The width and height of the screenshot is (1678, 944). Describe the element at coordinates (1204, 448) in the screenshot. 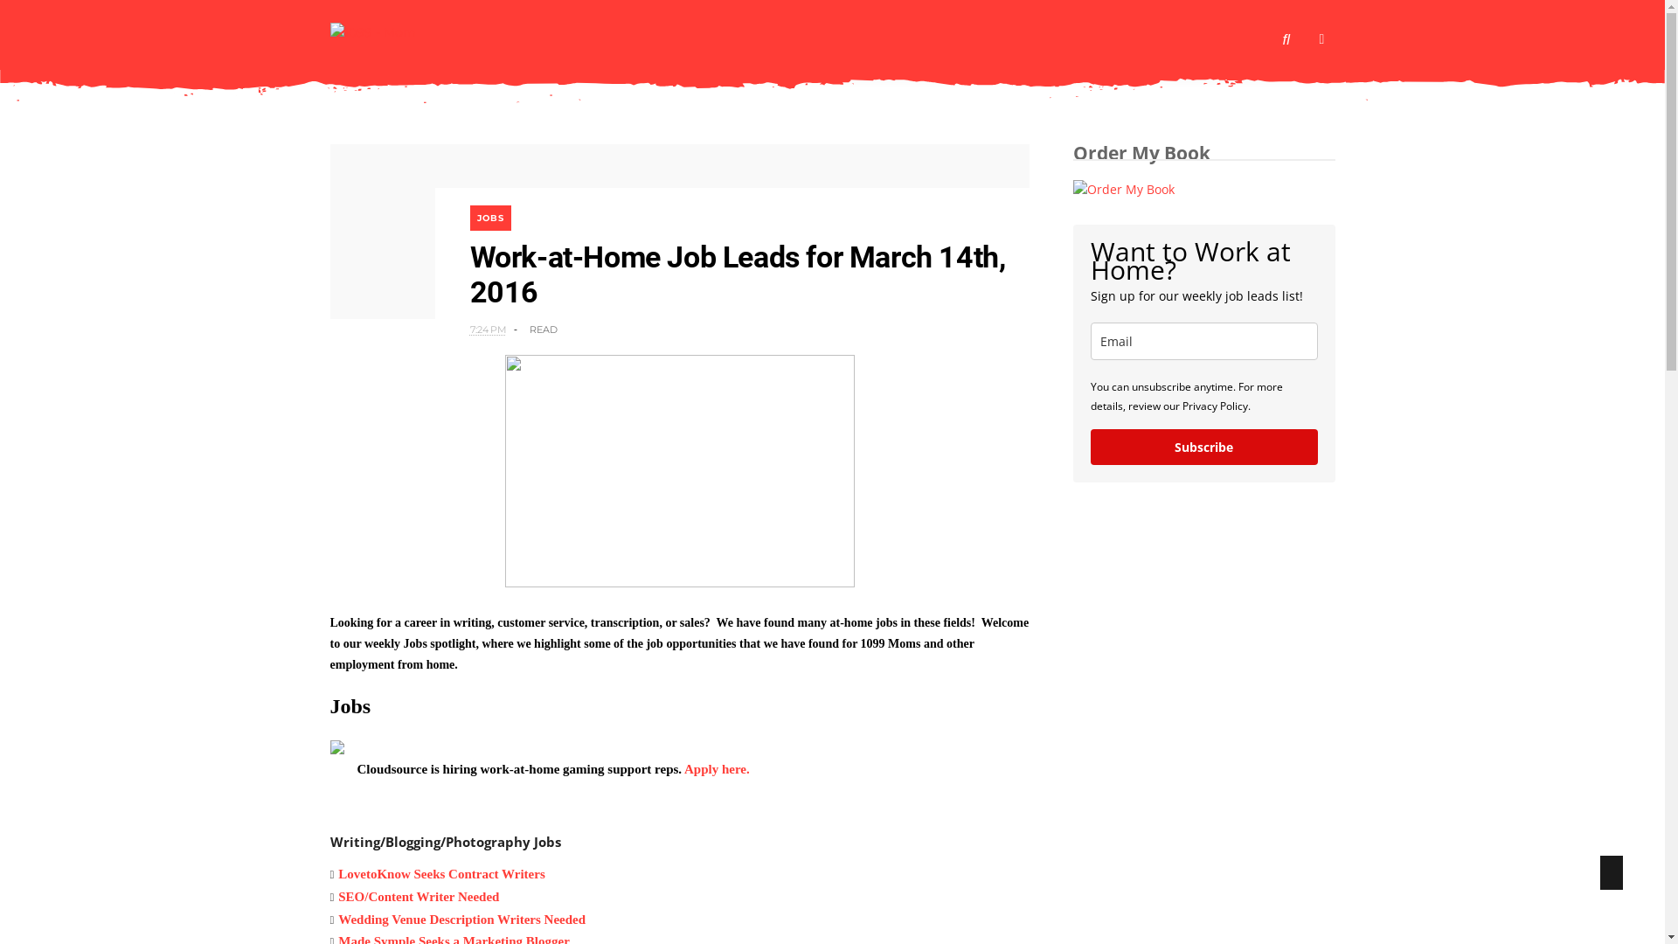

I see `Subscribe` at that location.